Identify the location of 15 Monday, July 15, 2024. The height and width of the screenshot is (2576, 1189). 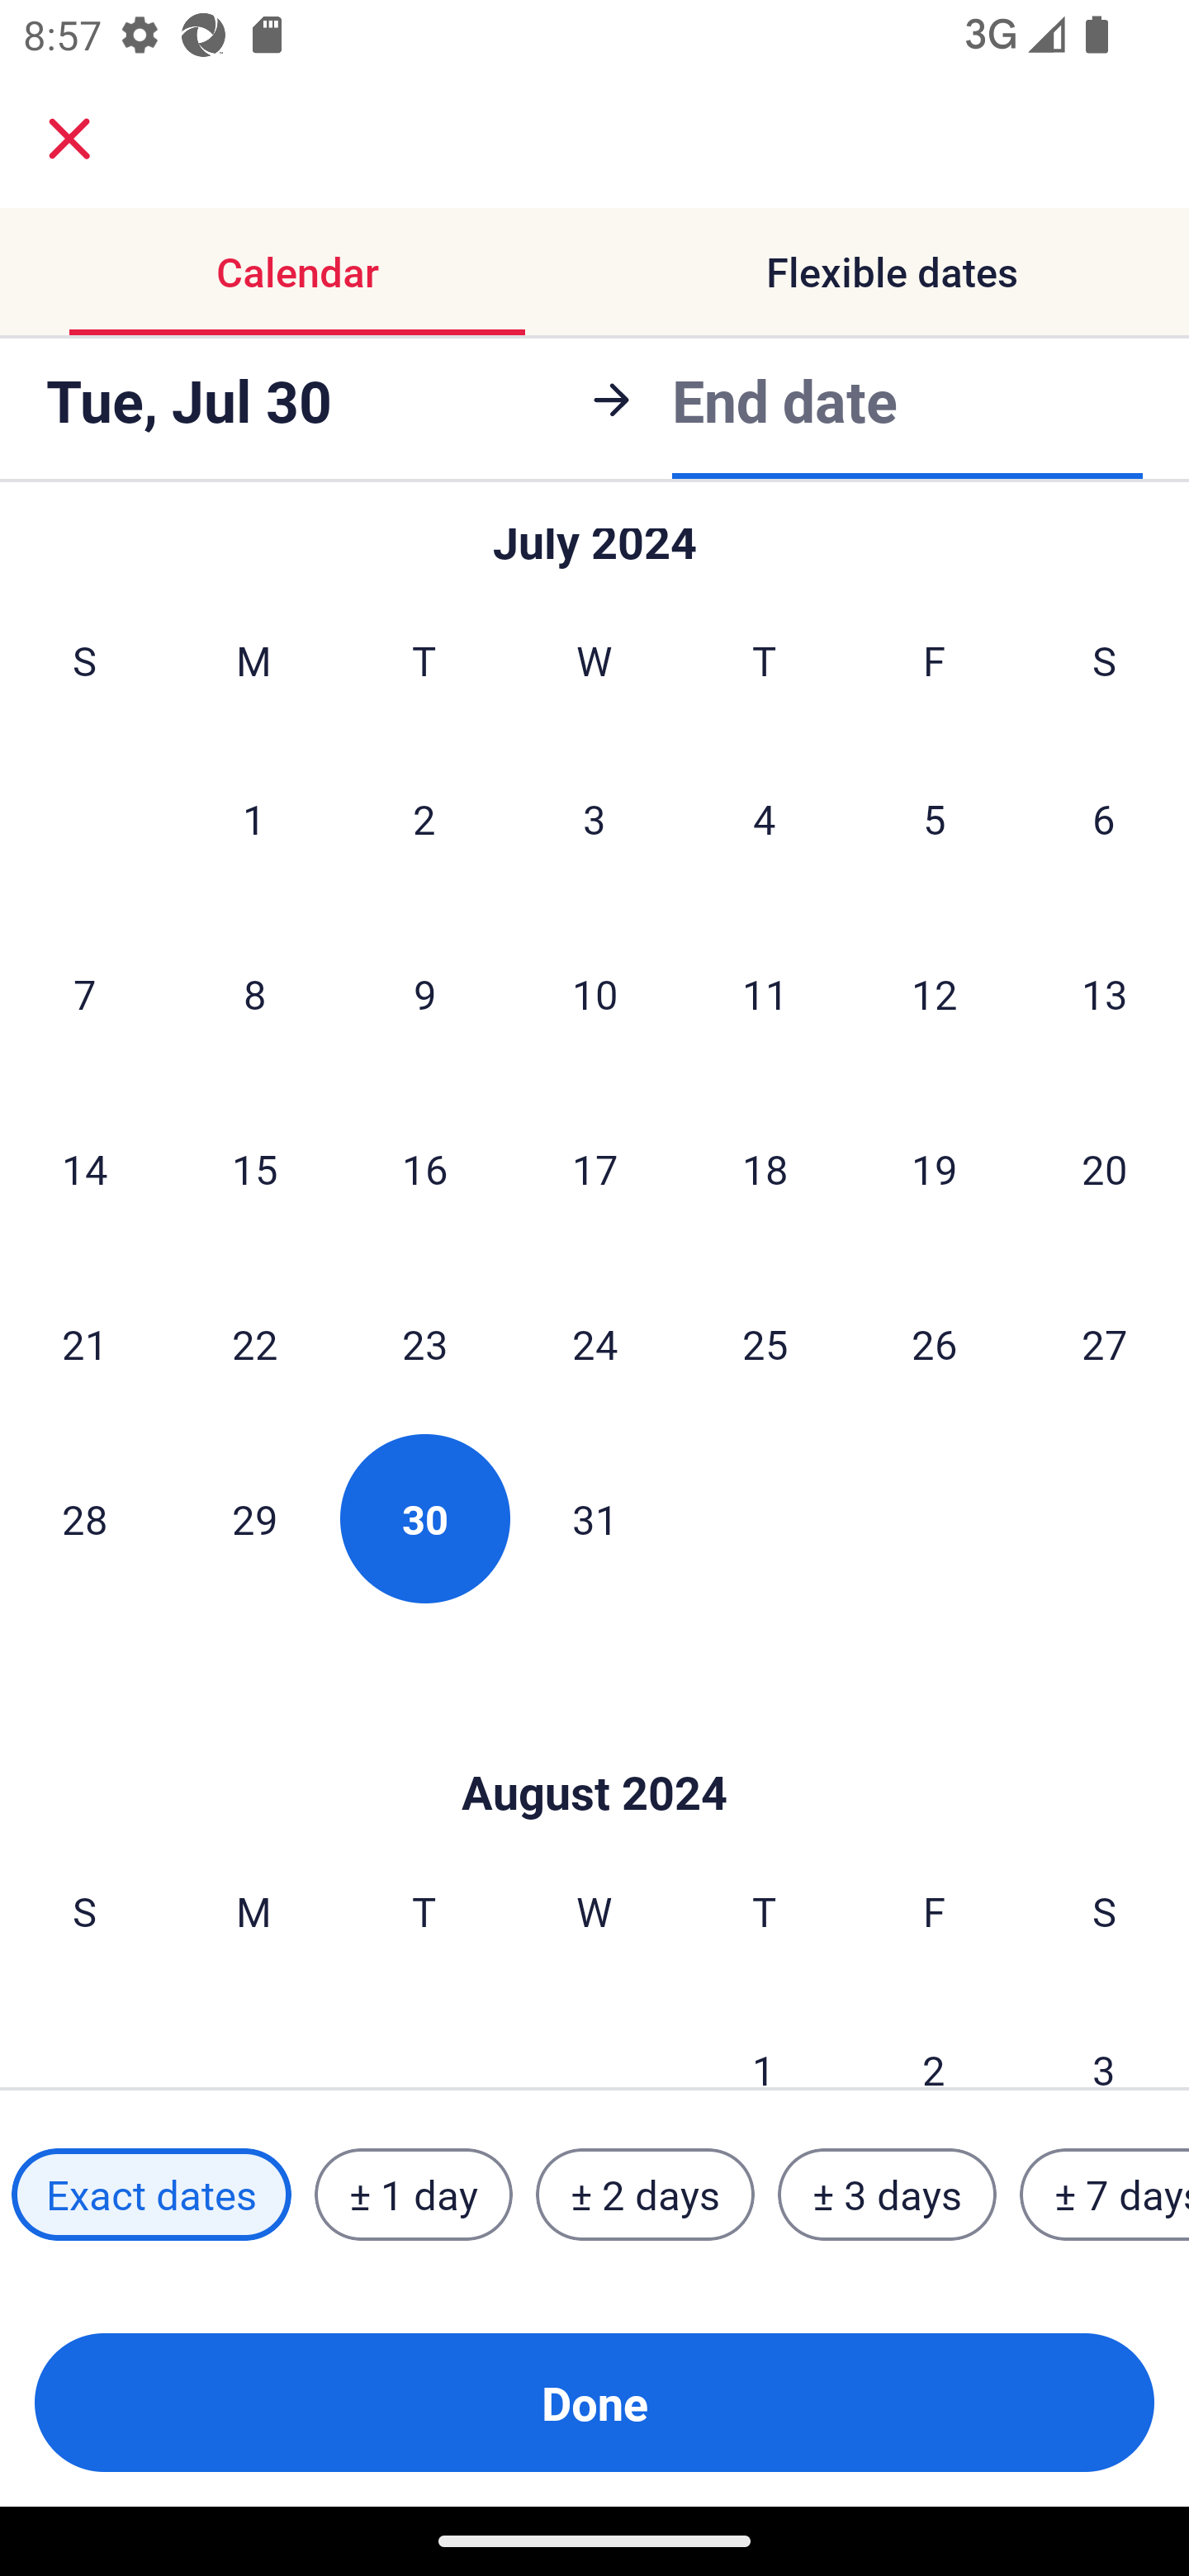
(254, 1169).